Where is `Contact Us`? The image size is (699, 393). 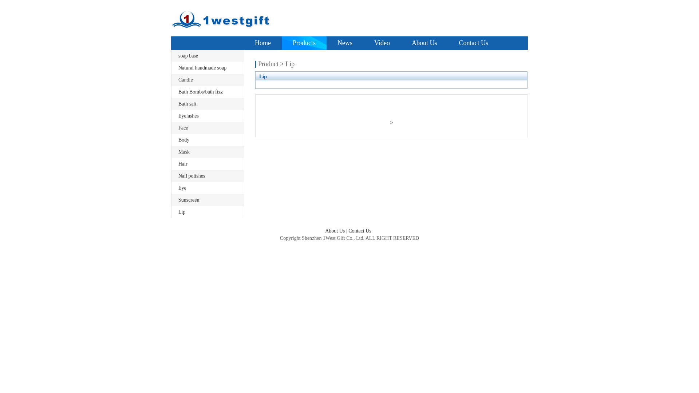
Contact Us is located at coordinates (360, 231).